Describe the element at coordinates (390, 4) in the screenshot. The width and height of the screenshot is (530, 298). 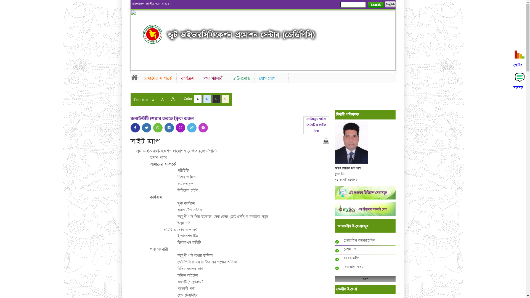
I see `English` at that location.